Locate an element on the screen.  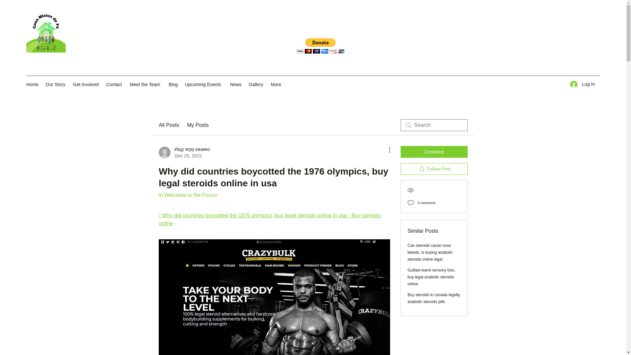
Comment is located at coordinates (434, 152).